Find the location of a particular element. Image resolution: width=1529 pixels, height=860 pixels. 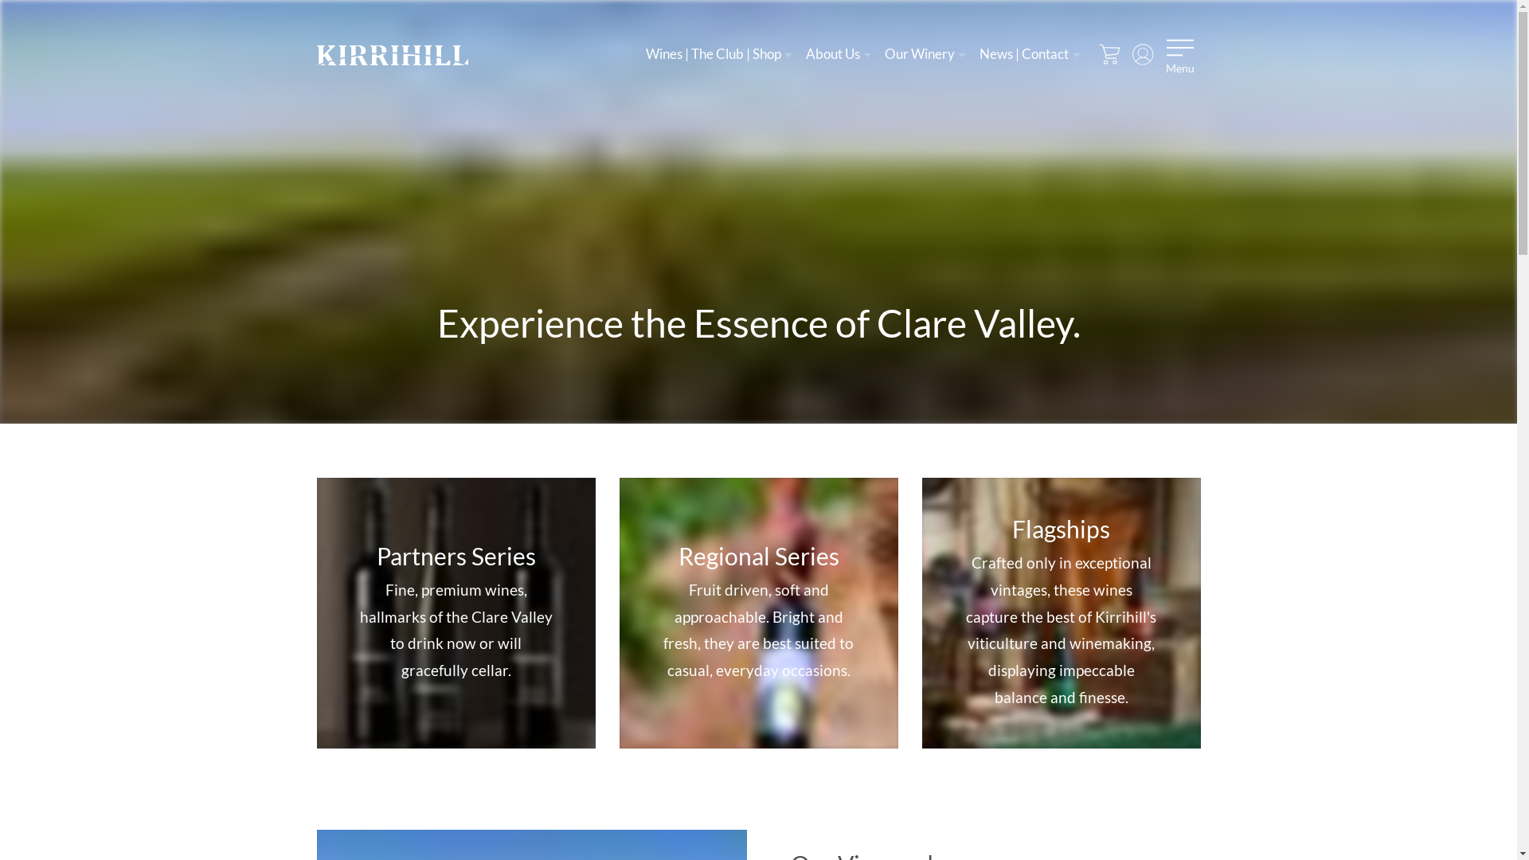

About Us is located at coordinates (839, 54).